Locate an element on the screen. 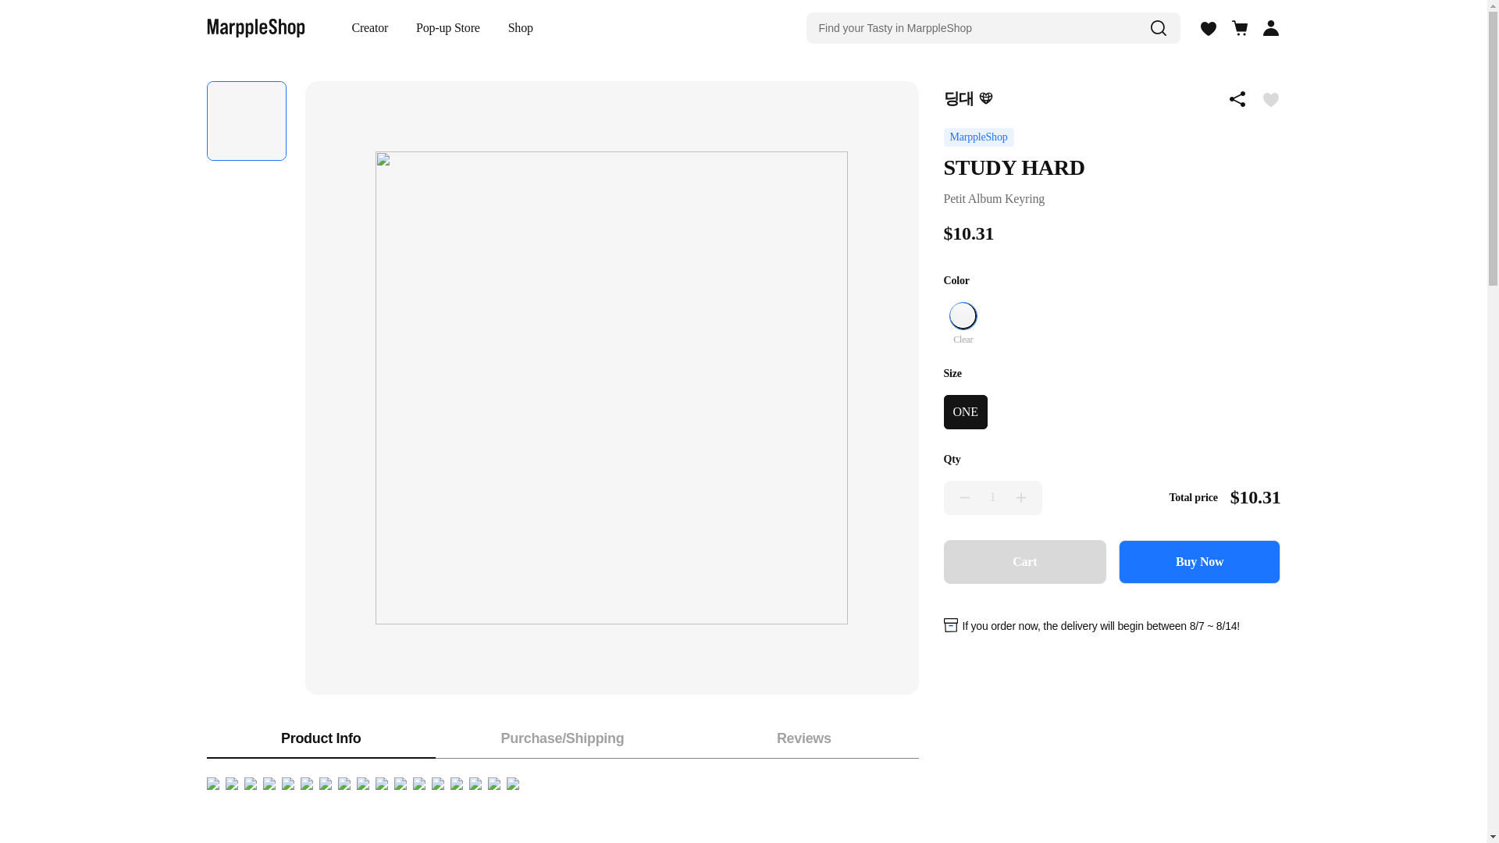 The width and height of the screenshot is (1499, 843). Clear is located at coordinates (963, 339).